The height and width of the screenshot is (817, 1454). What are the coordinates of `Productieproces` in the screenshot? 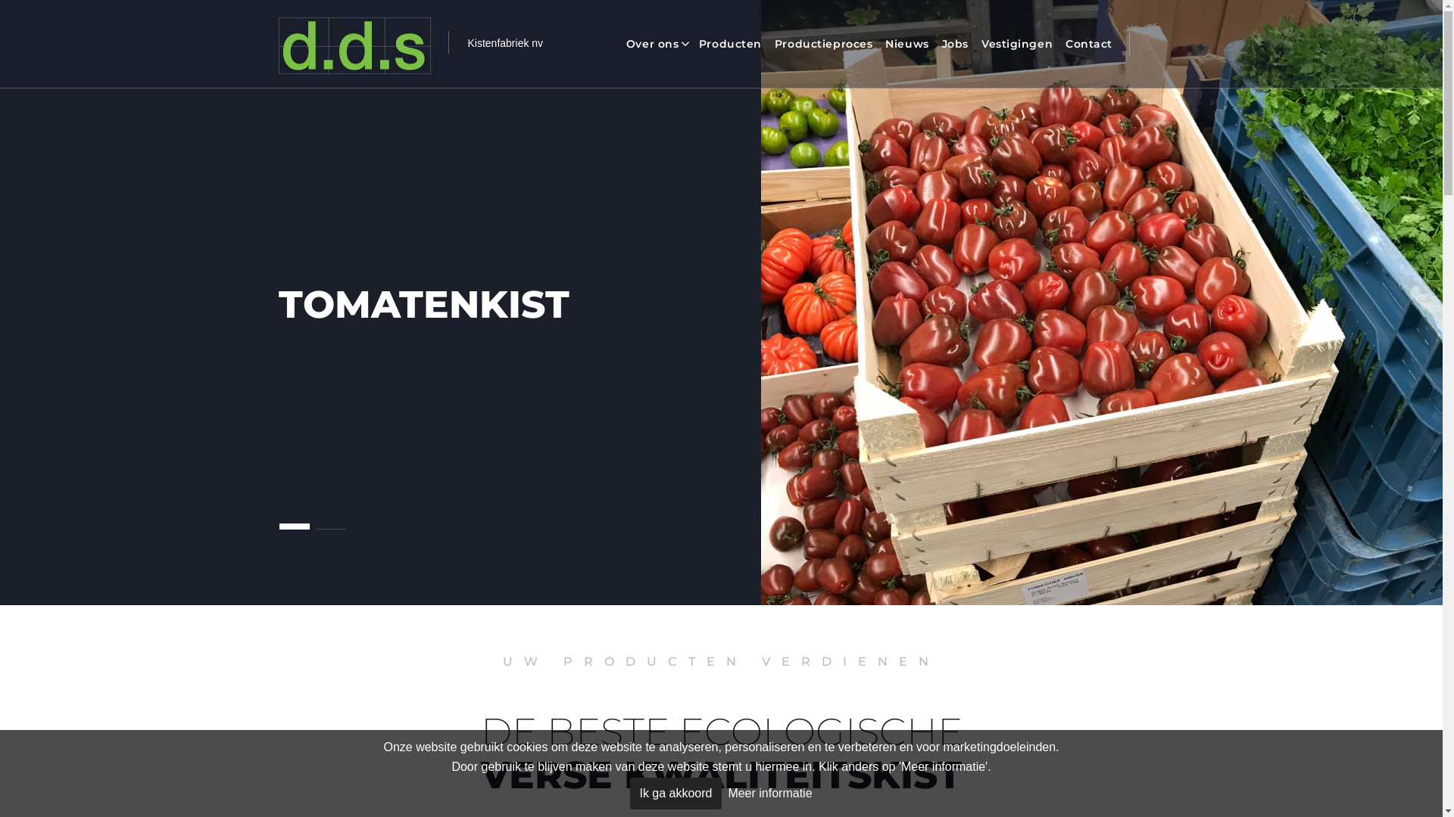 It's located at (824, 44).